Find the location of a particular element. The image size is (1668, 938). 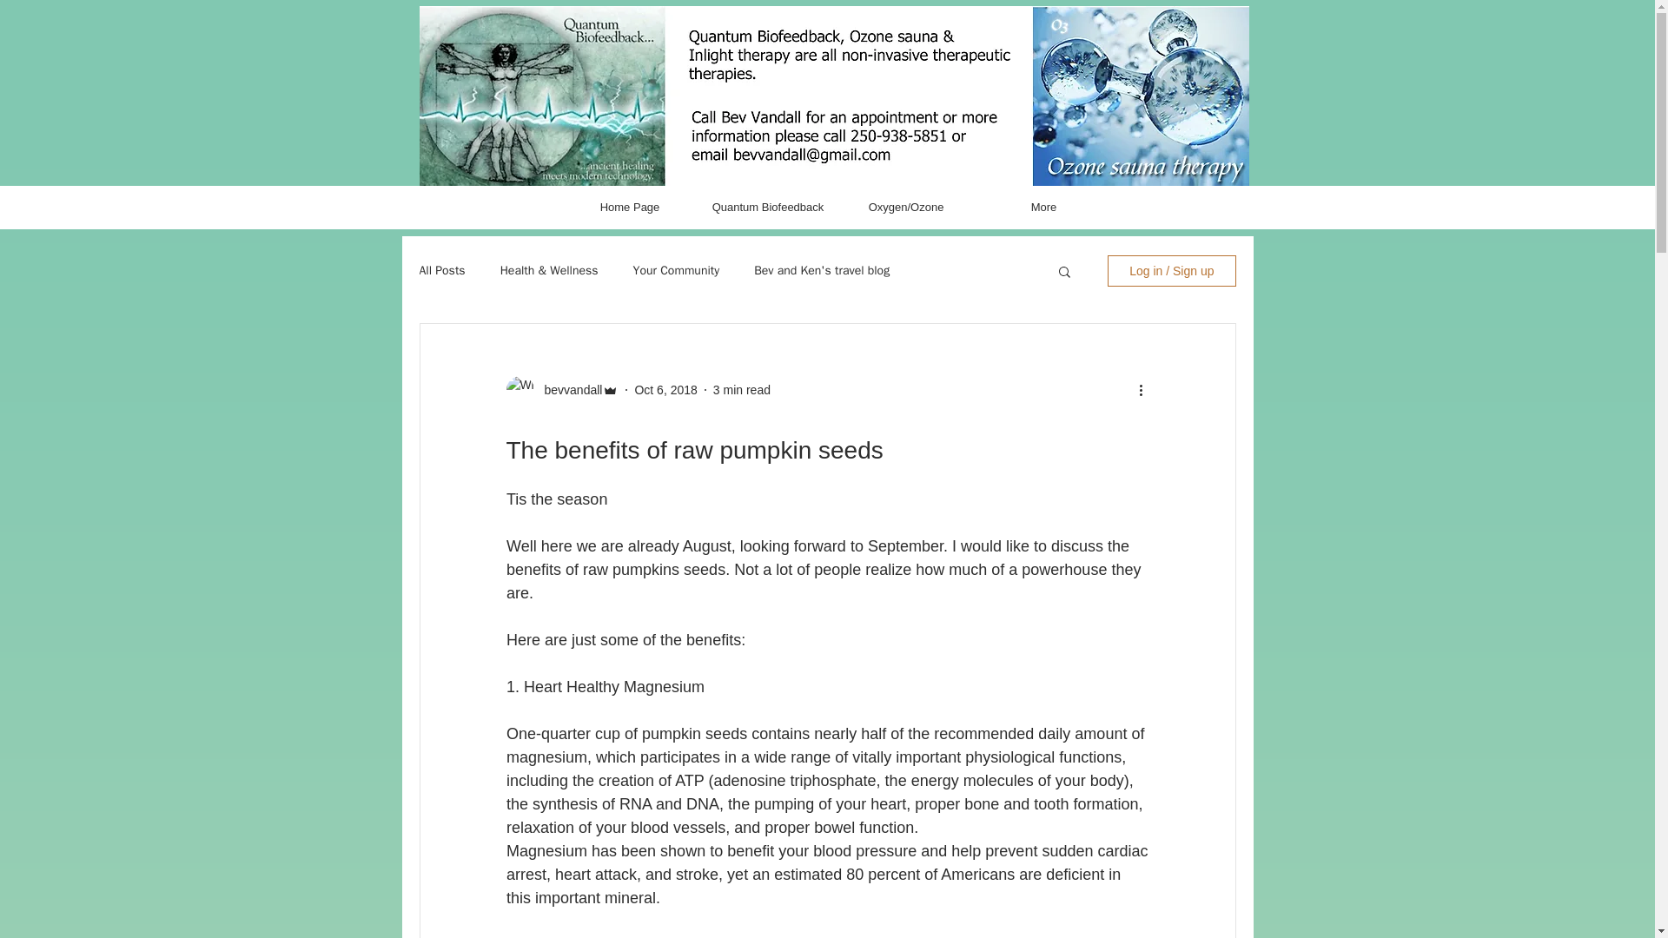

Your Community is located at coordinates (677, 271).